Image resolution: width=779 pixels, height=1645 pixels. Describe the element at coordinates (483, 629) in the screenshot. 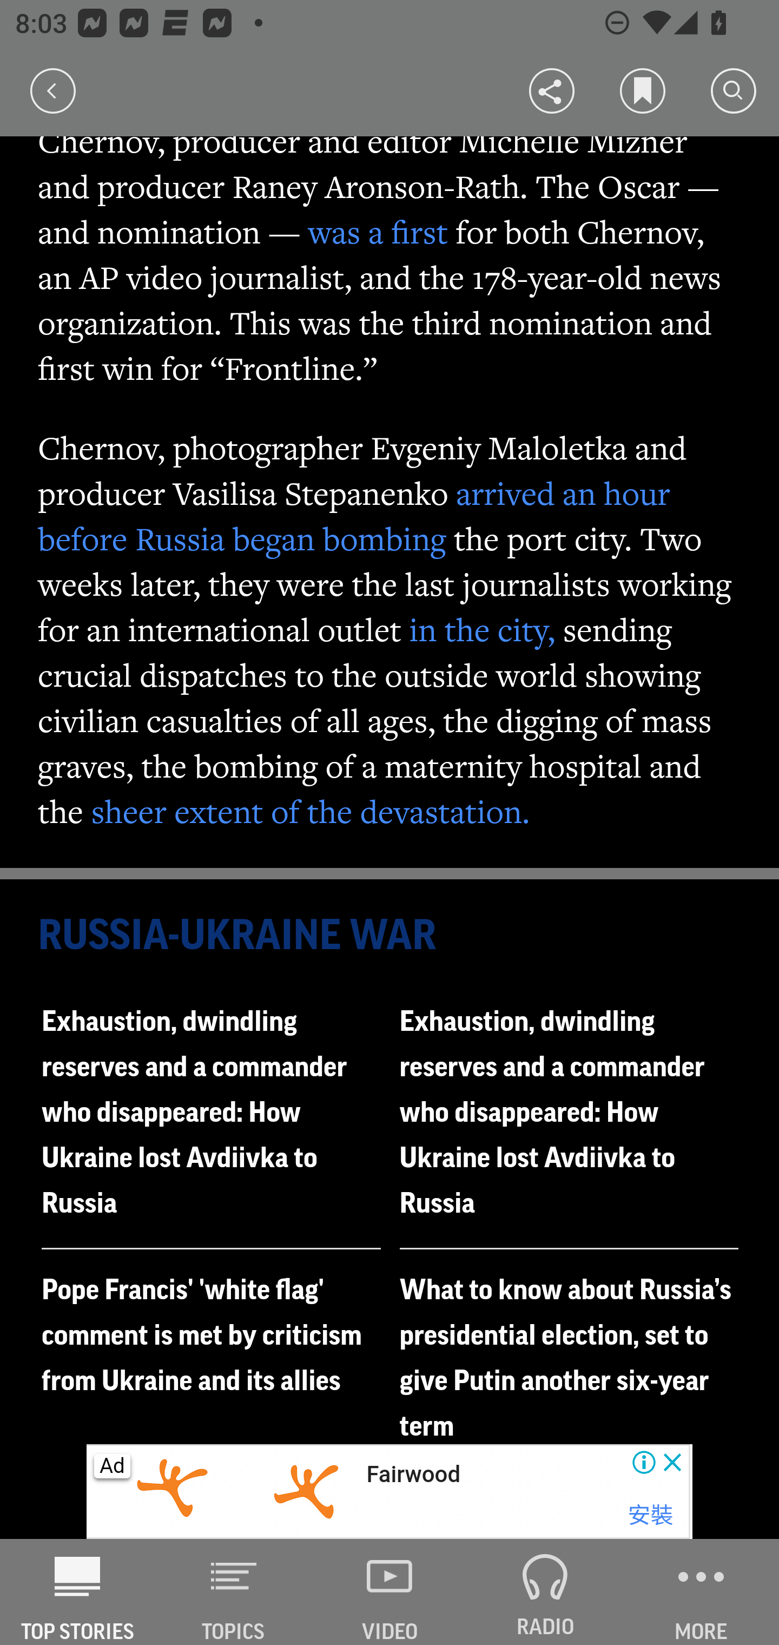

I see `in the city,` at that location.